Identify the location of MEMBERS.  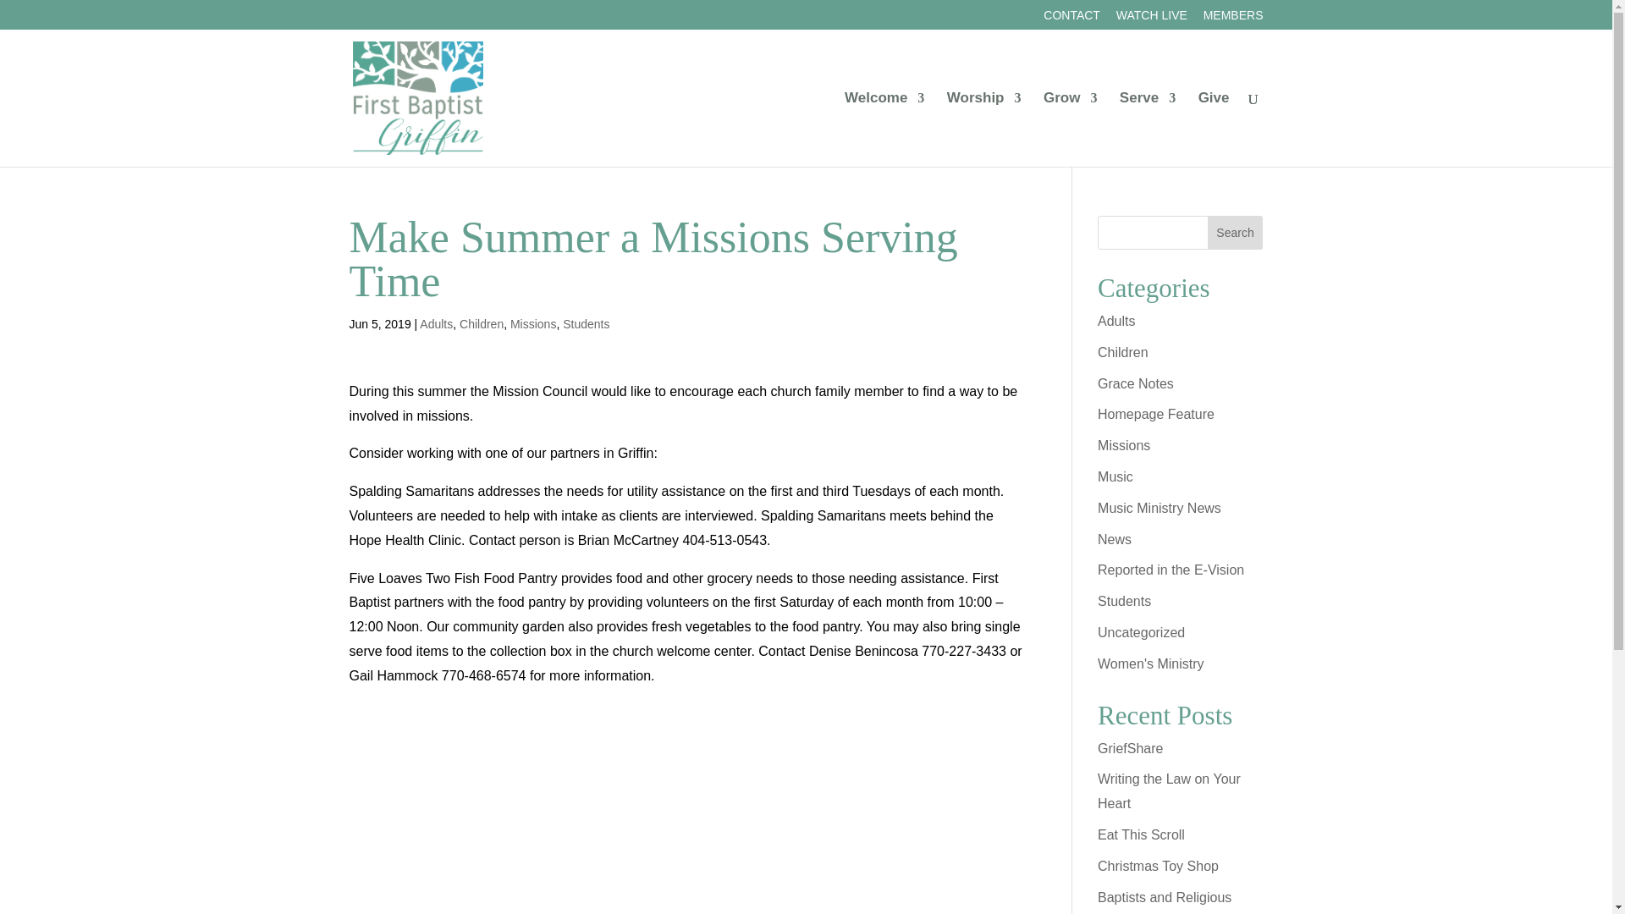
(1234, 19).